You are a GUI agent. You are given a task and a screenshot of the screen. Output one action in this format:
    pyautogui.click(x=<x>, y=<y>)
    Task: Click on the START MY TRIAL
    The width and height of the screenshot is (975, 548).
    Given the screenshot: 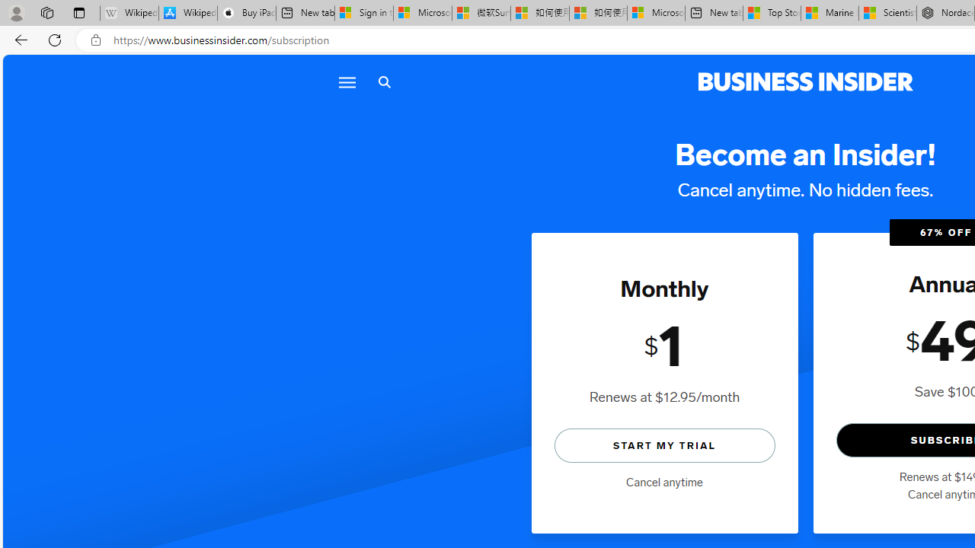 What is the action you would take?
    pyautogui.click(x=664, y=444)
    